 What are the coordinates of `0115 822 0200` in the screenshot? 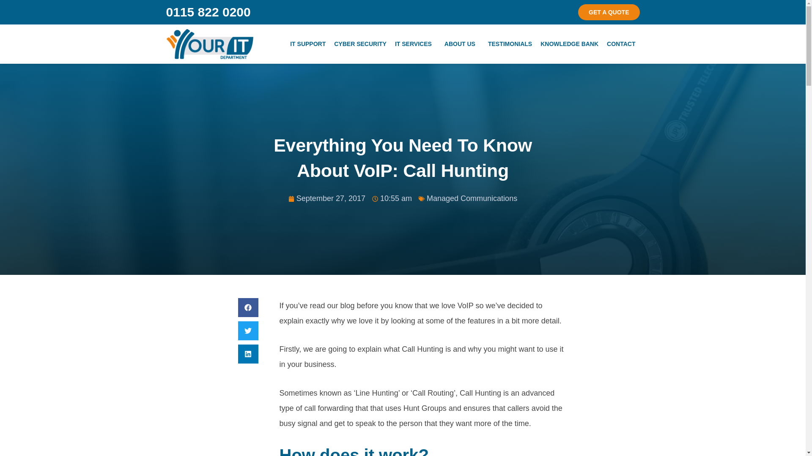 It's located at (208, 12).